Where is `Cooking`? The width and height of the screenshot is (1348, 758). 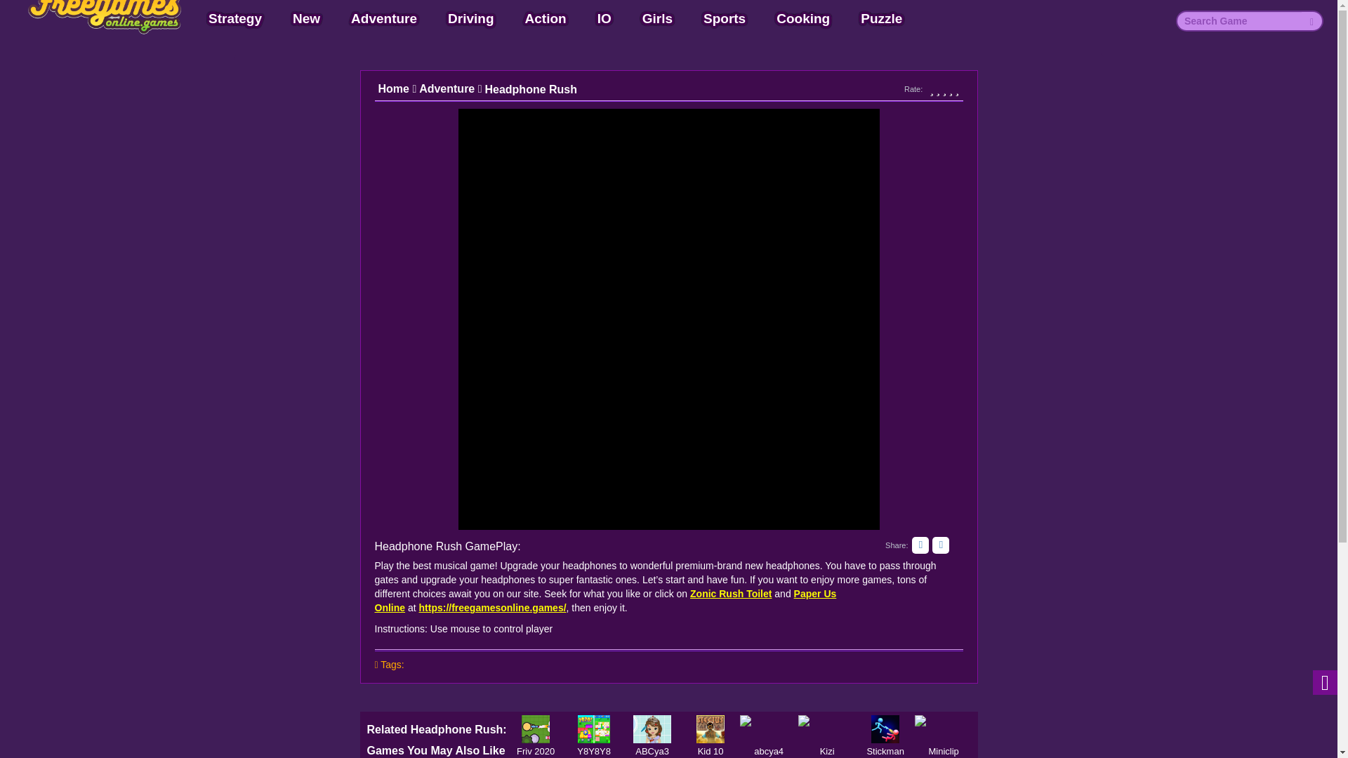
Cooking is located at coordinates (802, 18).